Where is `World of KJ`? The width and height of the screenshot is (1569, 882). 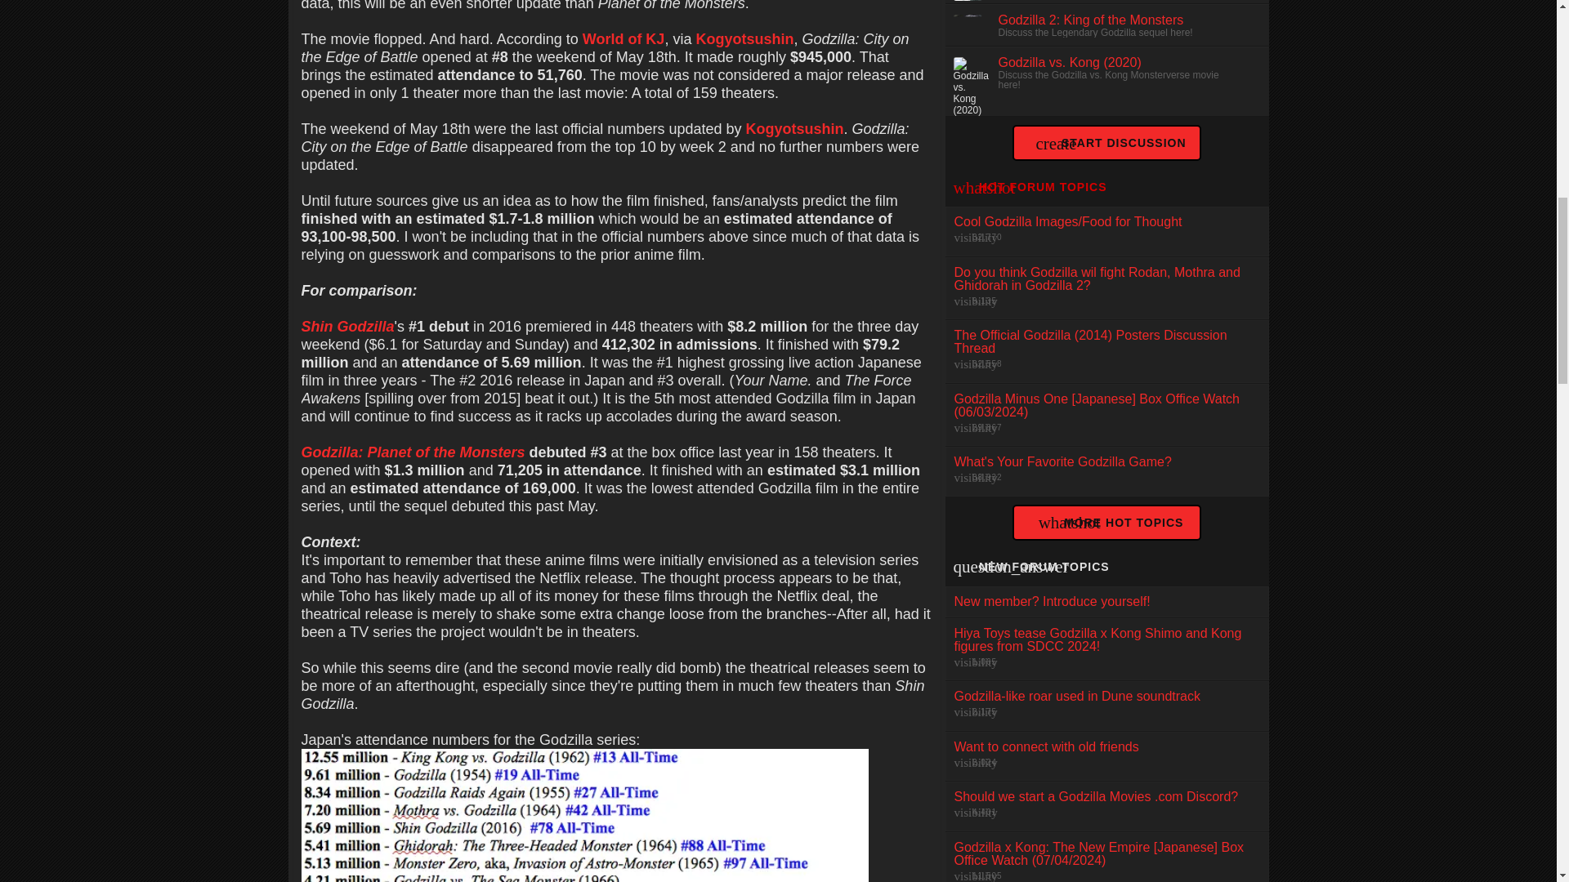
World of KJ is located at coordinates (624, 39).